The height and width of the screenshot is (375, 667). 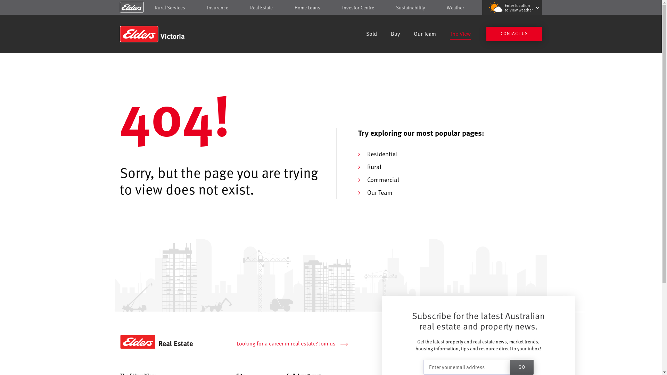 I want to click on Investor Centre, so click(x=358, y=8).